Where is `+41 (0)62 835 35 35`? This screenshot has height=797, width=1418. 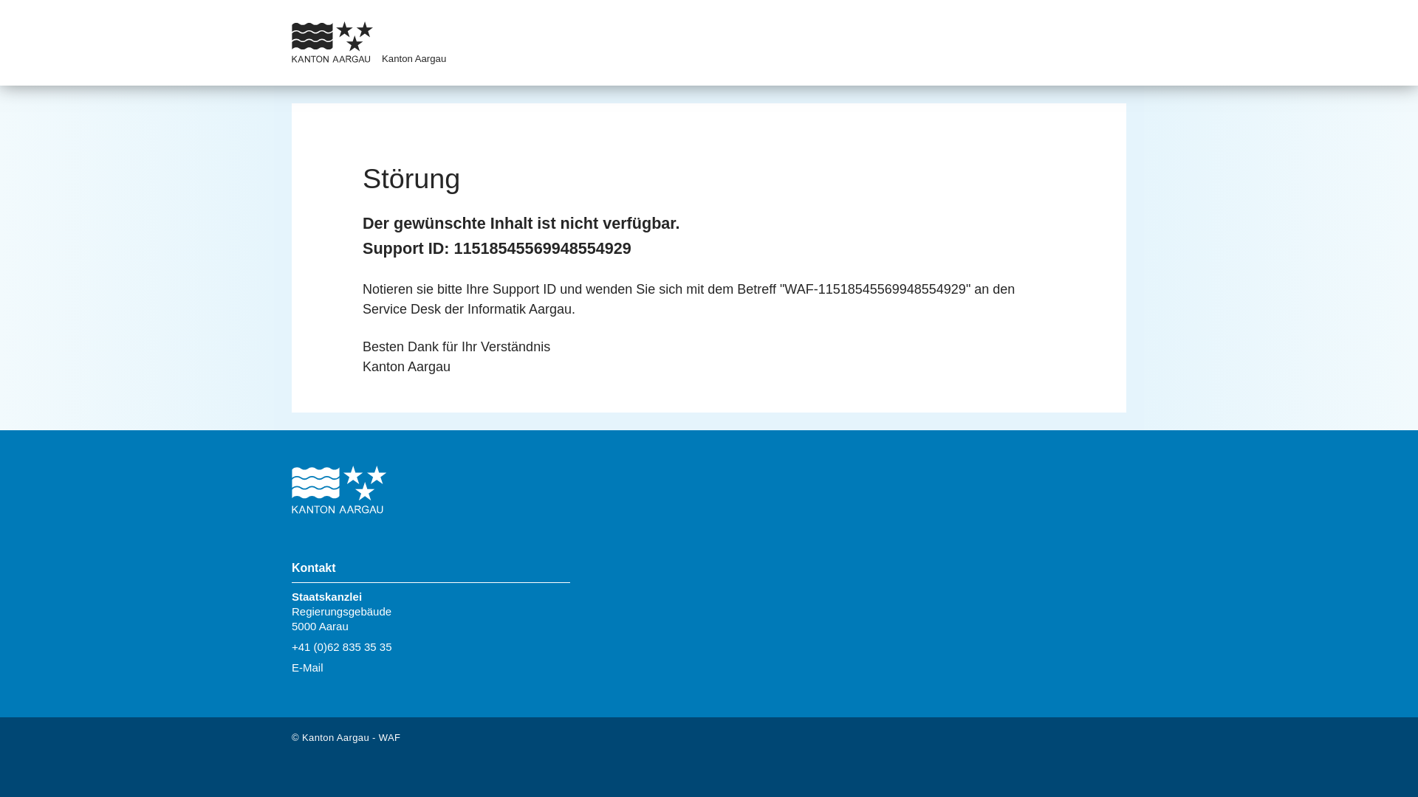
+41 (0)62 835 35 35 is located at coordinates (342, 646).